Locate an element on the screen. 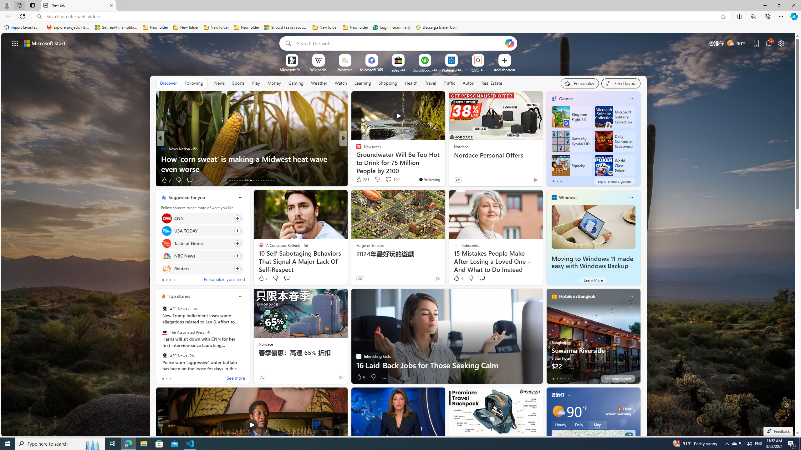 This screenshot has height=450, width=801. View comments 19 Comment is located at coordinates (387, 180).